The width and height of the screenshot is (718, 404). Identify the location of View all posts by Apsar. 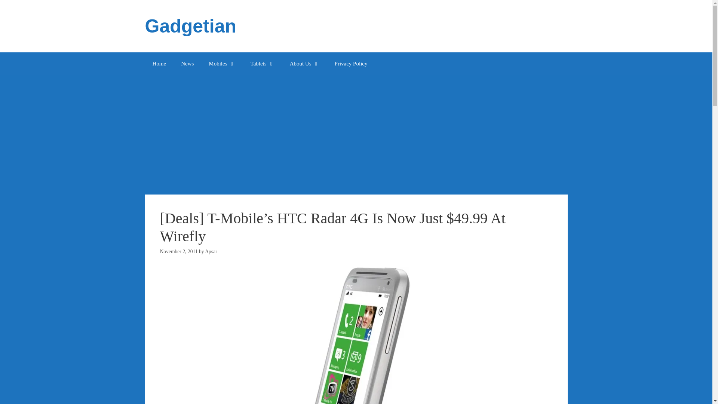
(211, 251).